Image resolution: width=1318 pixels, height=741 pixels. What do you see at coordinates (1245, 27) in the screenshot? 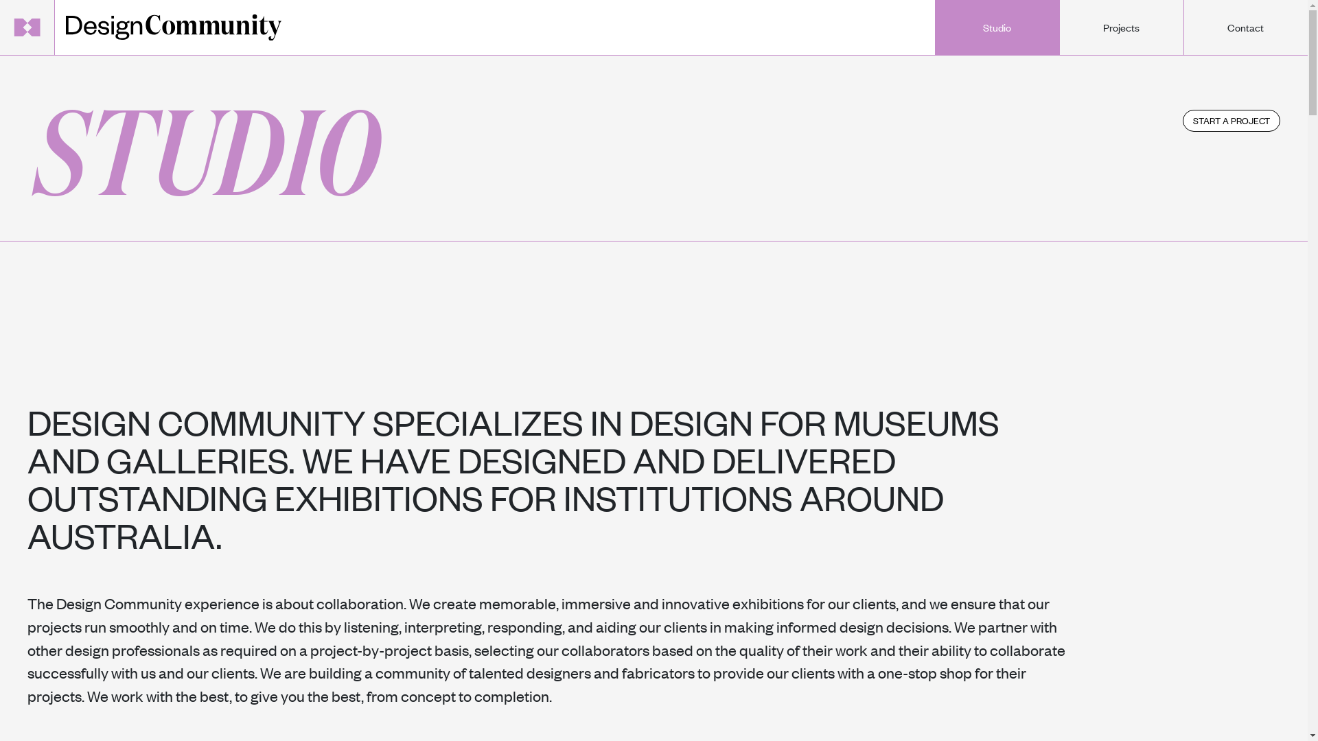
I see `Contact` at bounding box center [1245, 27].